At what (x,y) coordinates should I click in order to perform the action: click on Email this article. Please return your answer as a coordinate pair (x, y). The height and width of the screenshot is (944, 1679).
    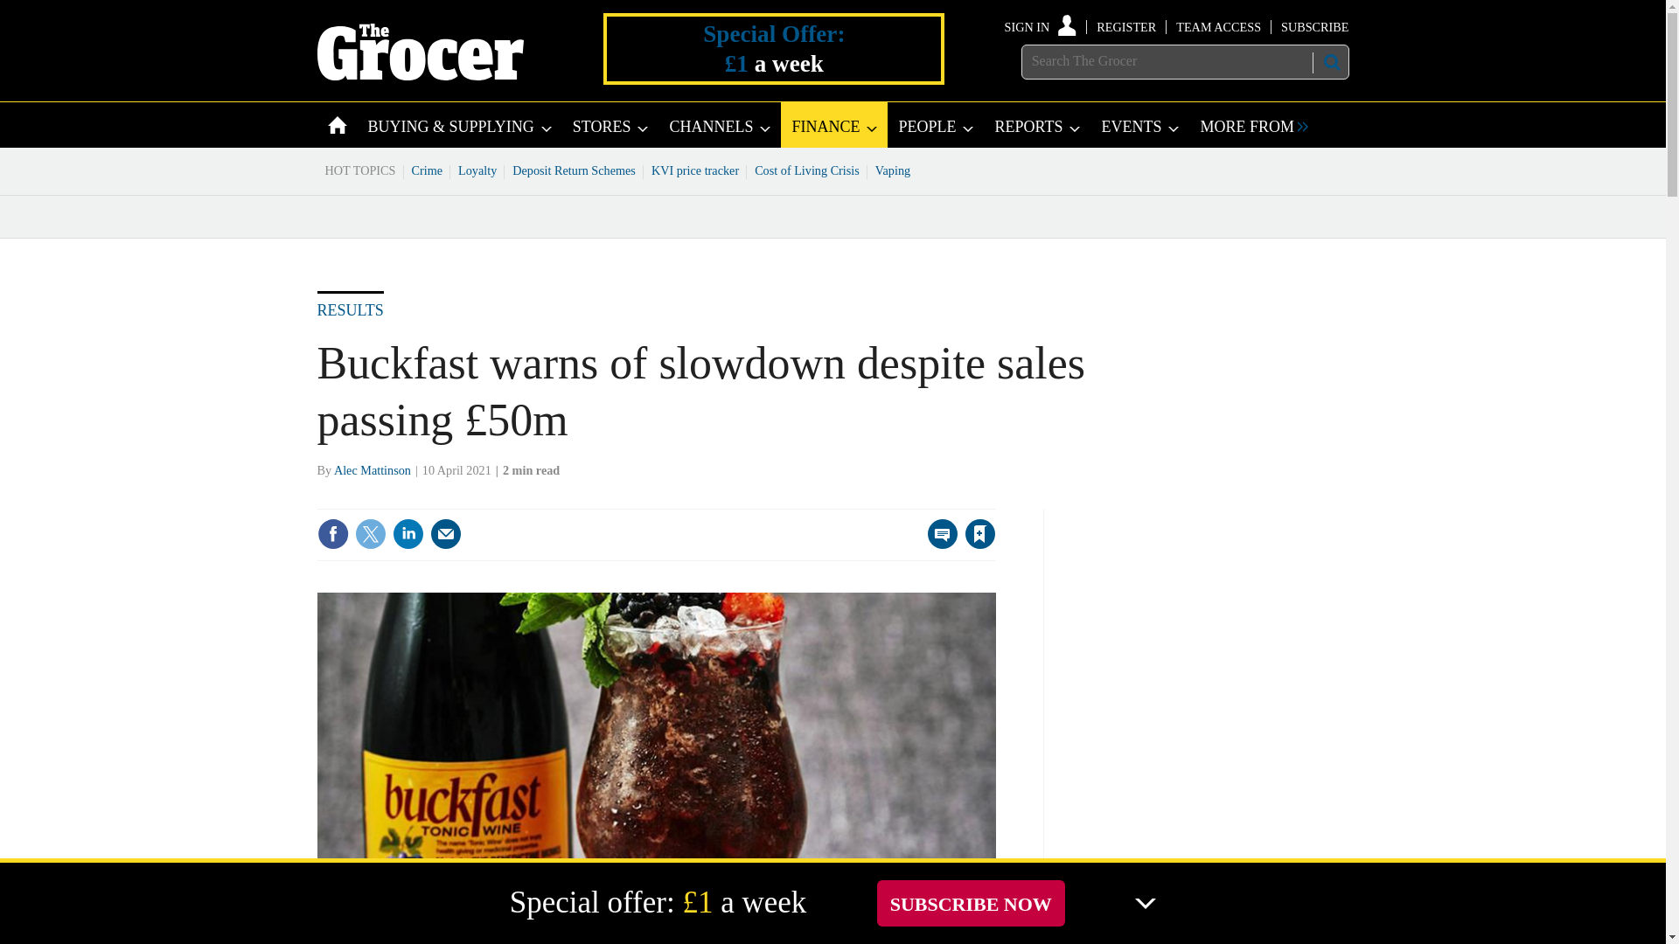
    Looking at the image, I should click on (446, 533).